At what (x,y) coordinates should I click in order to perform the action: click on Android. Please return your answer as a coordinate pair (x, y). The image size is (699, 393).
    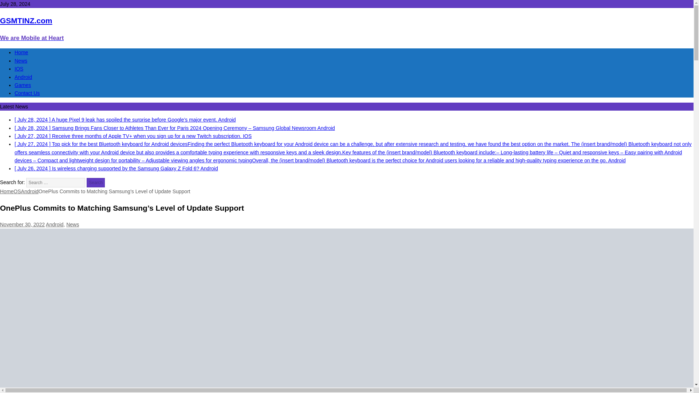
    Looking at the image, I should click on (96, 183).